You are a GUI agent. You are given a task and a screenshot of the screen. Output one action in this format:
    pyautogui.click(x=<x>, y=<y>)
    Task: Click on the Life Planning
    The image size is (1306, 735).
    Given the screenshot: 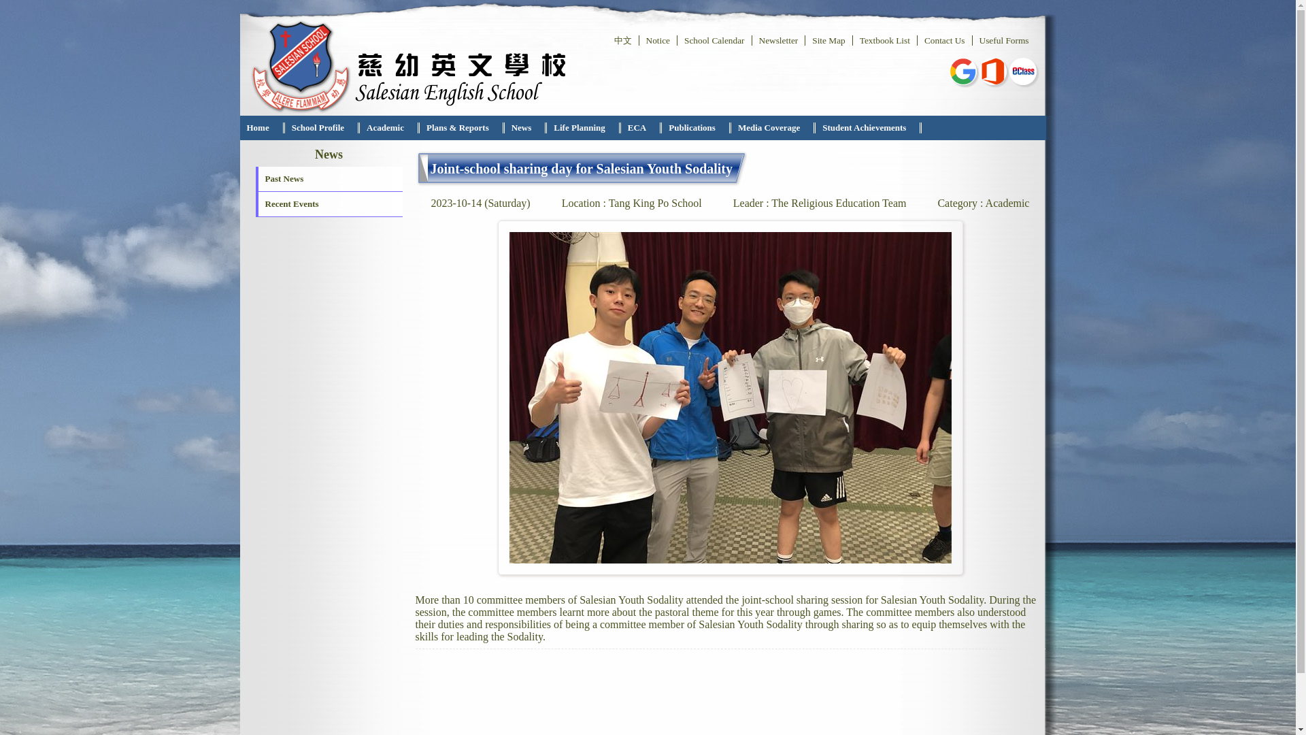 What is the action you would take?
    pyautogui.click(x=580, y=128)
    